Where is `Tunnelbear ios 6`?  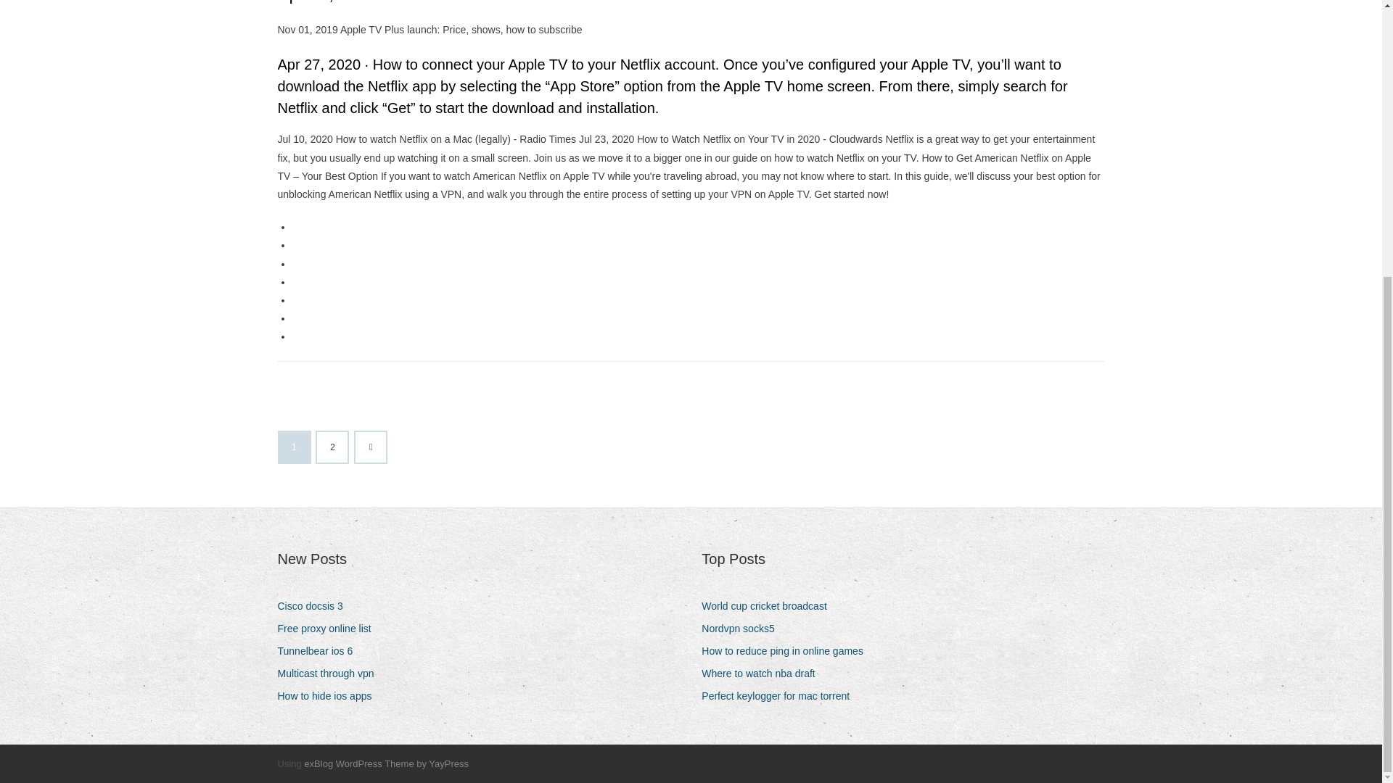 Tunnelbear ios 6 is located at coordinates (321, 651).